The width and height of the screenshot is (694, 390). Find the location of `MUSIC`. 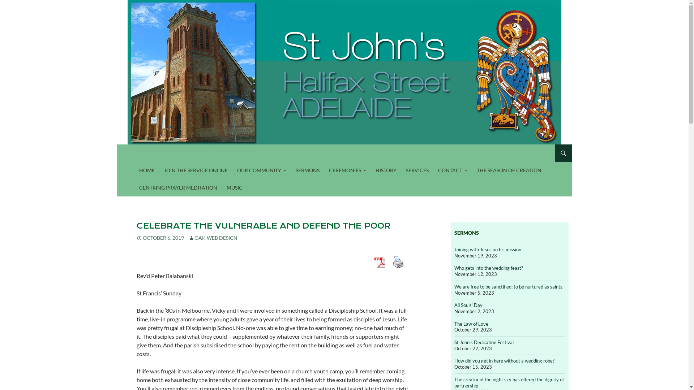

MUSIC is located at coordinates (234, 188).